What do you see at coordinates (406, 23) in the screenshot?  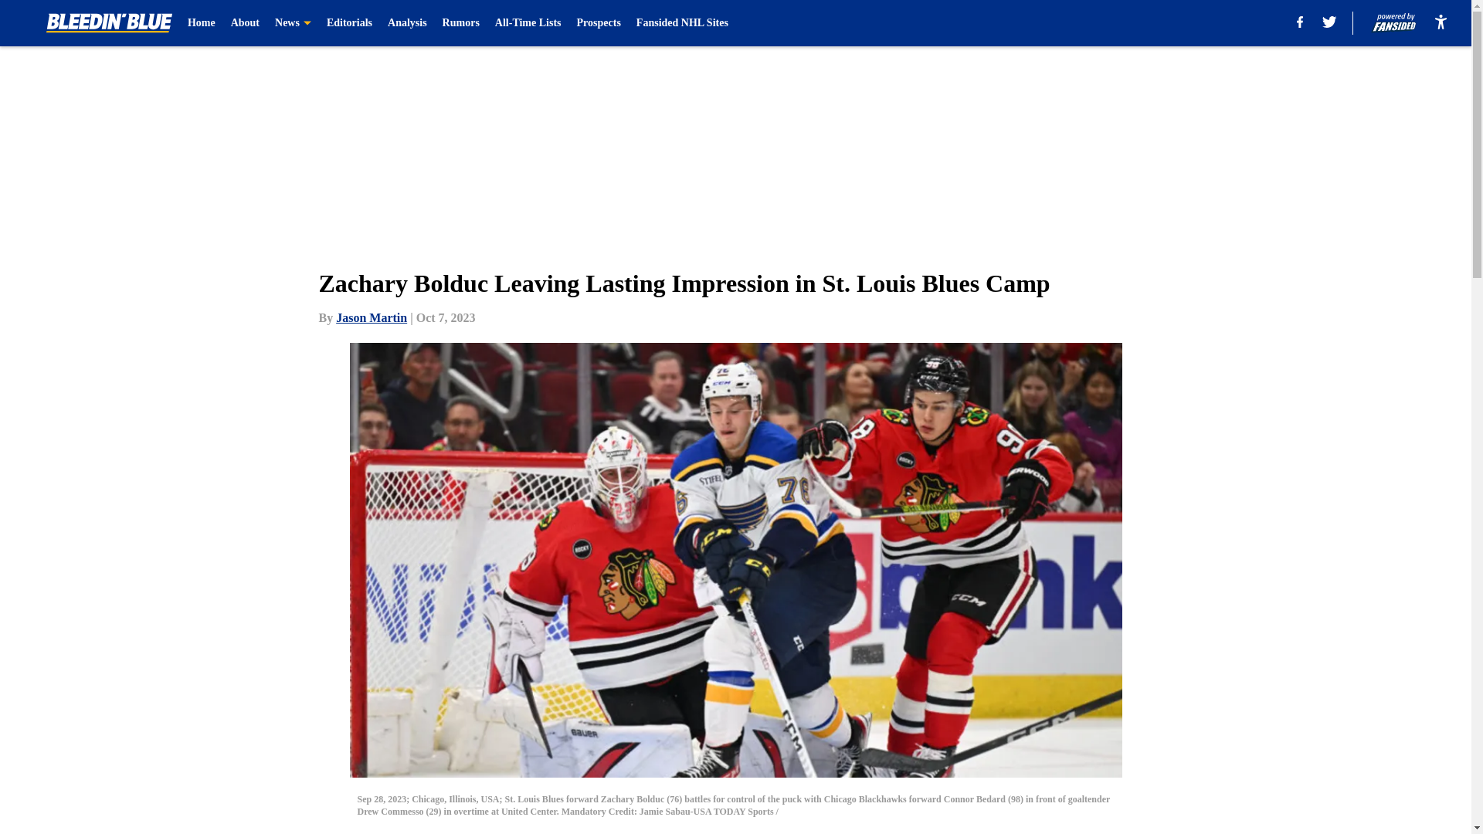 I see `Analysis` at bounding box center [406, 23].